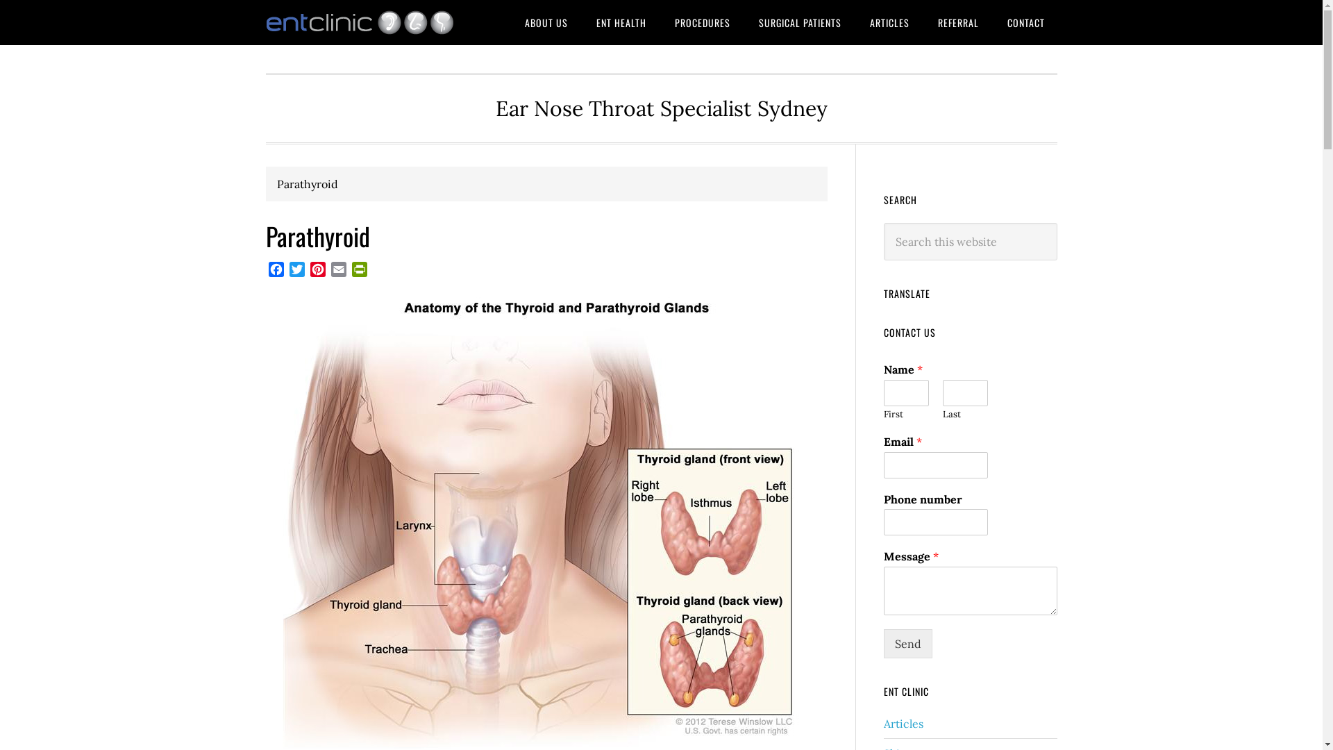  I want to click on Email, so click(338, 271).